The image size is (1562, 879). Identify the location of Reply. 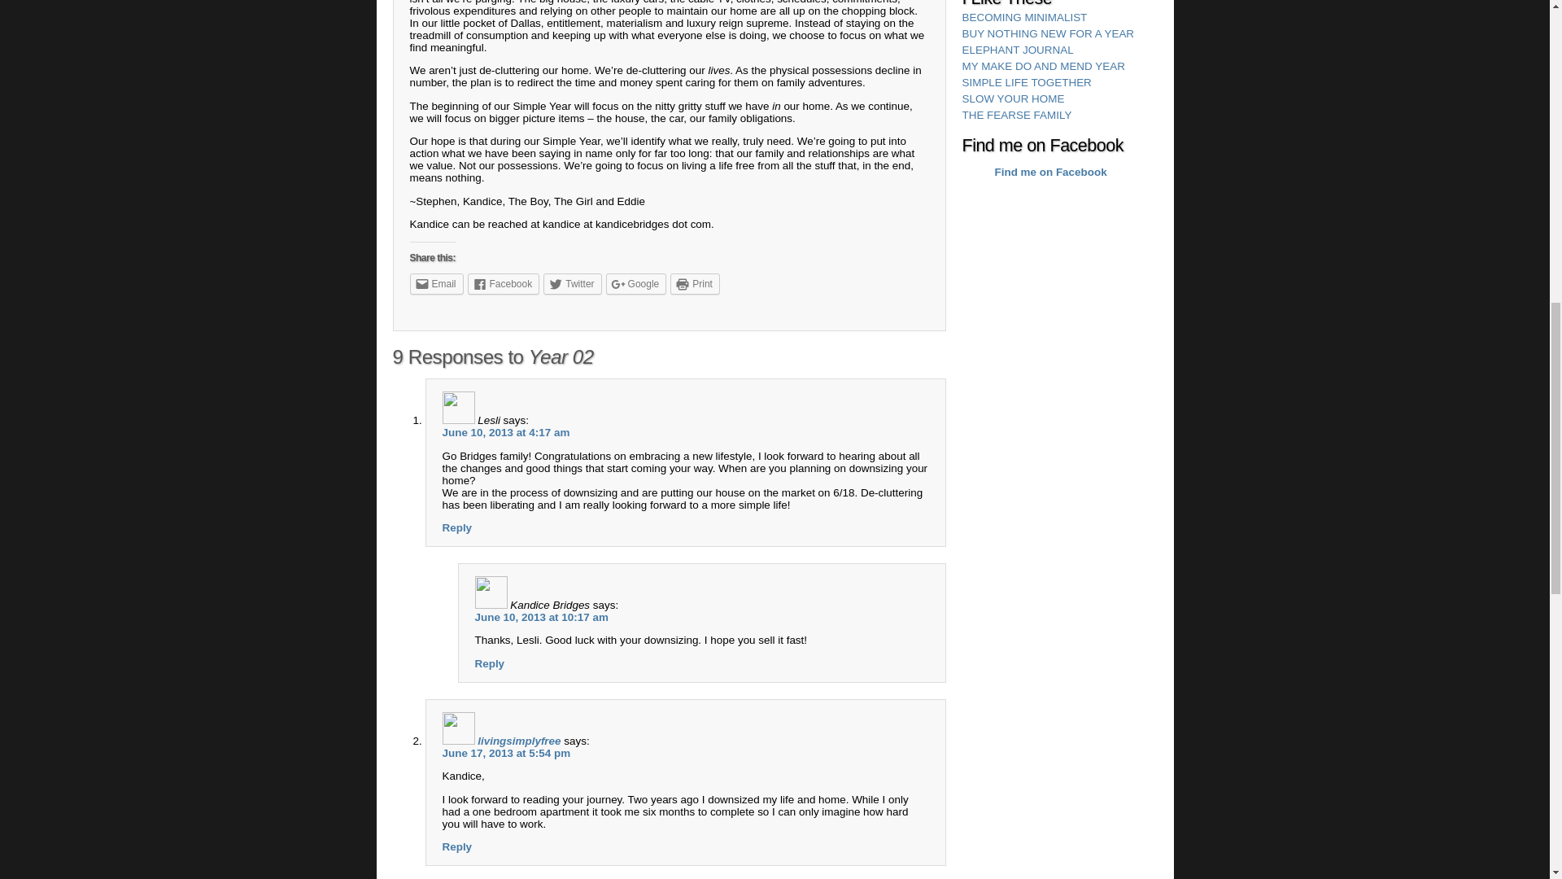
(457, 846).